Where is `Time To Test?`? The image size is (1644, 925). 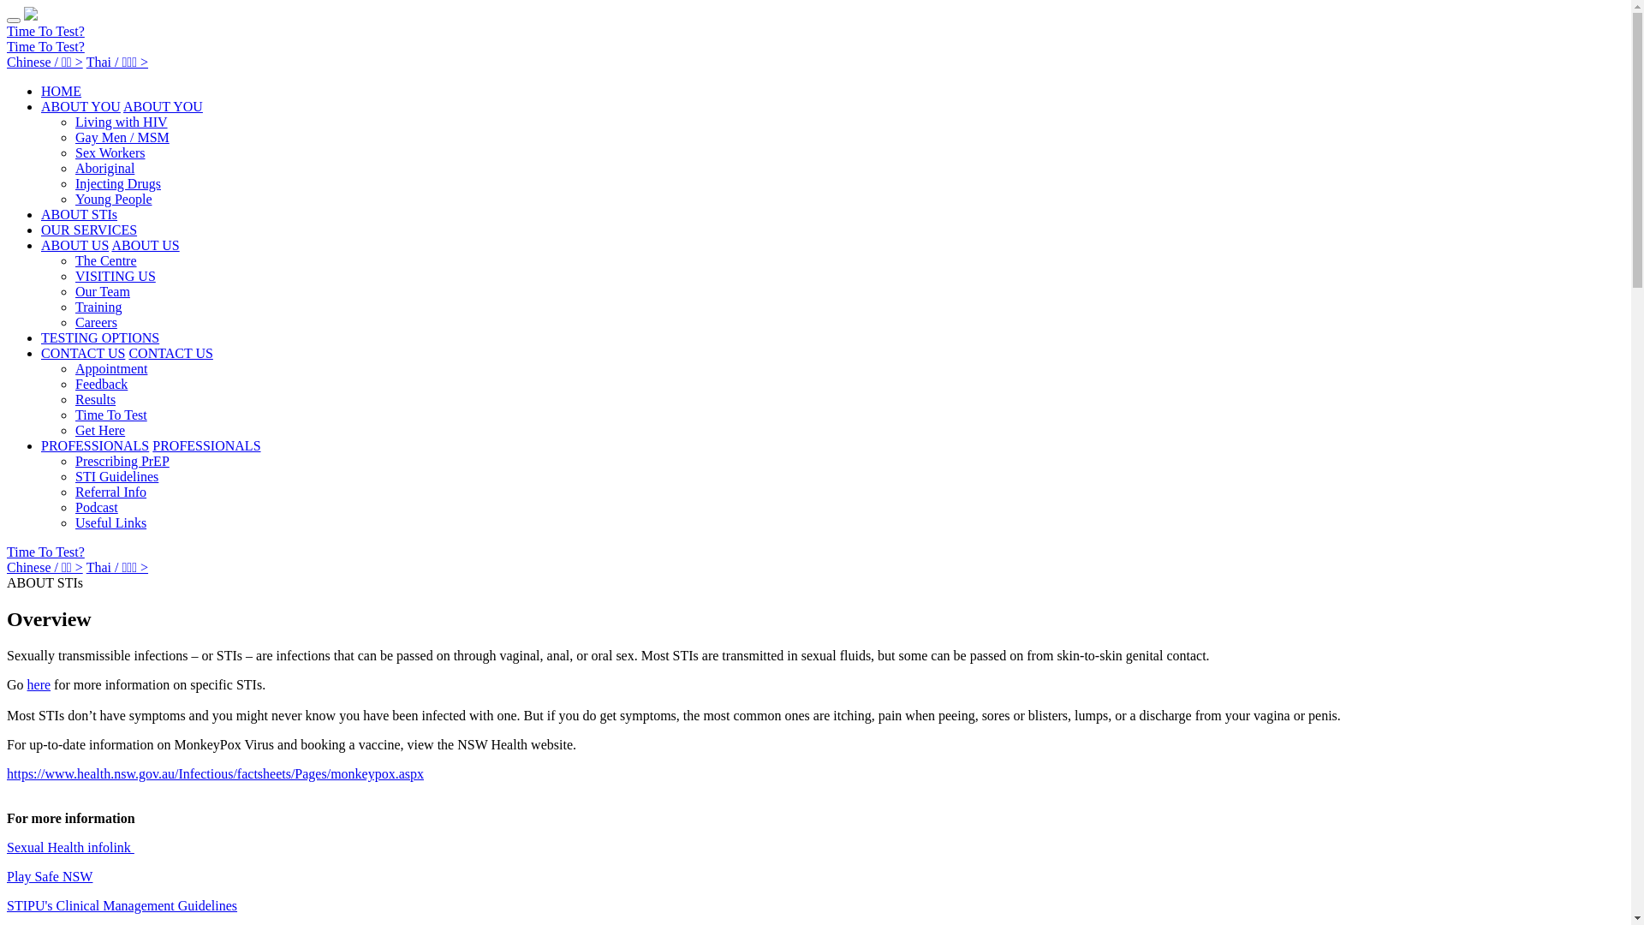 Time To Test? is located at coordinates (46, 552).